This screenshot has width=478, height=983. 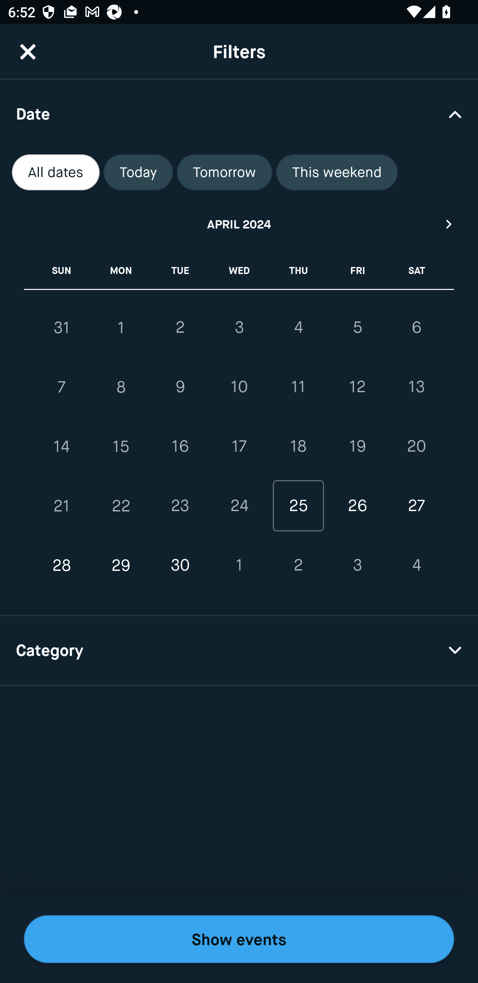 I want to click on 3, so click(x=357, y=565).